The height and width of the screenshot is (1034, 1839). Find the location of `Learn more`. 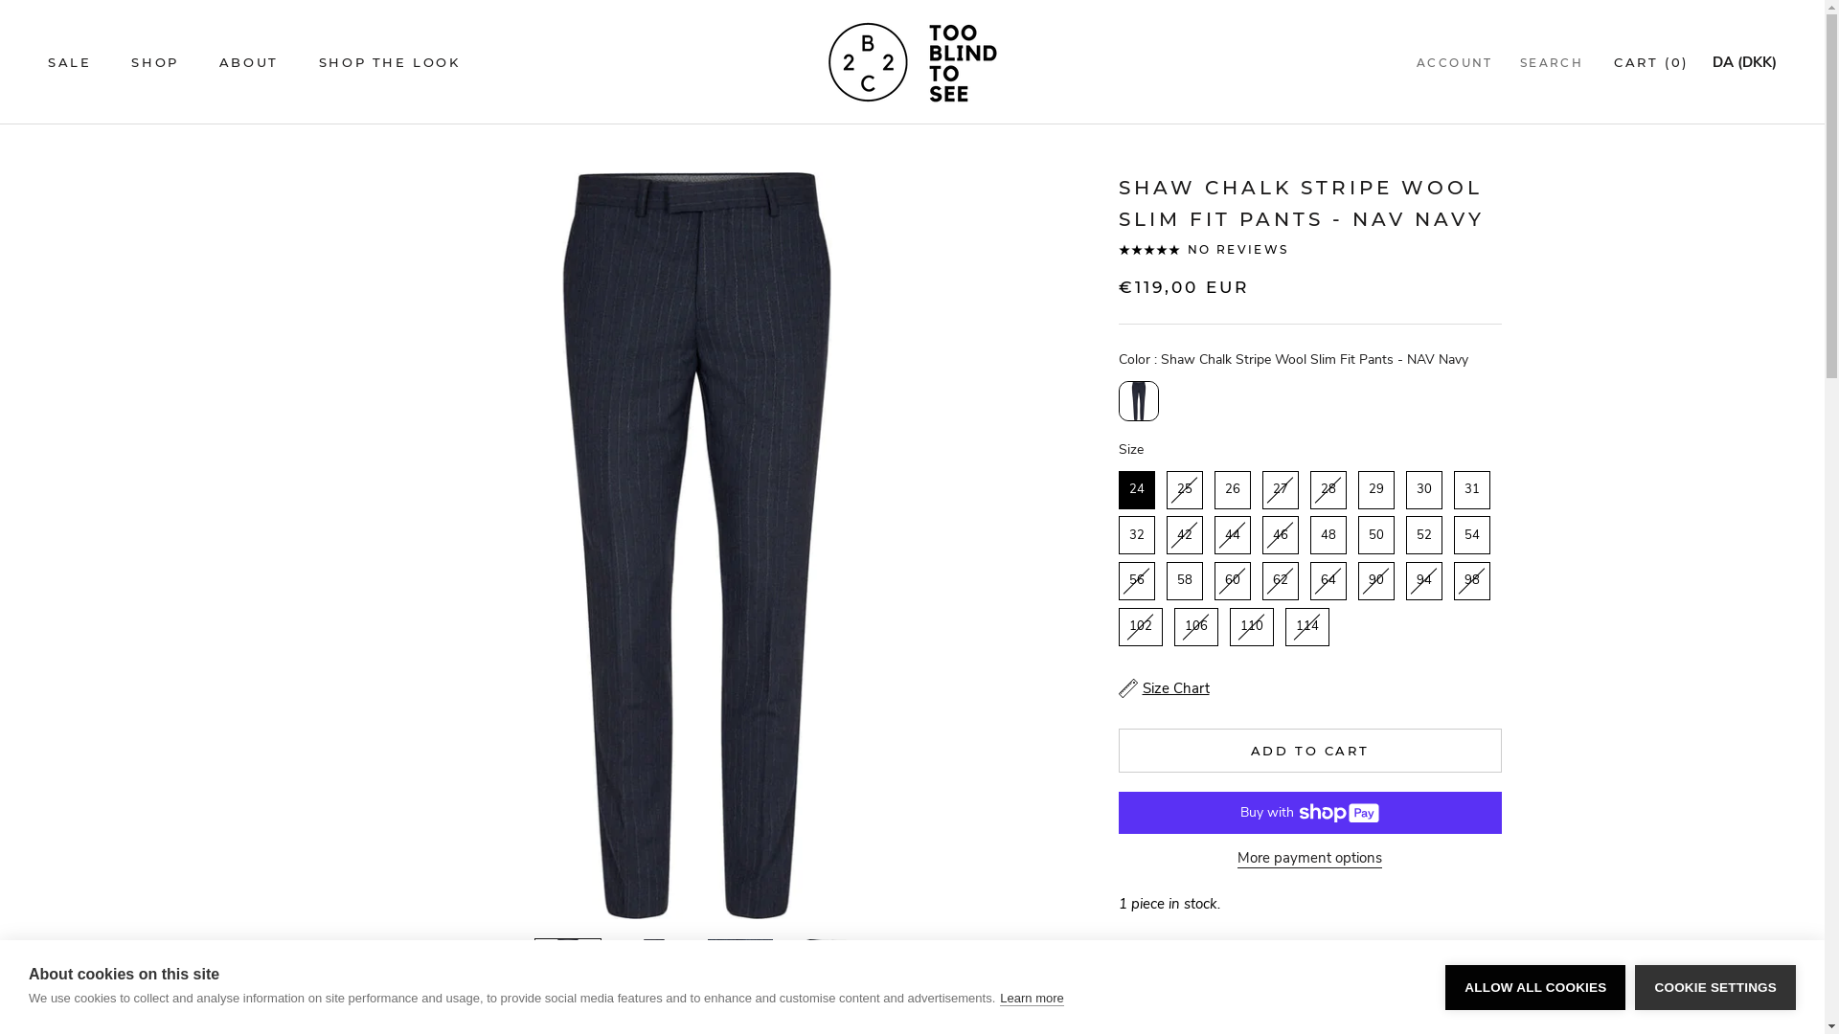

Learn more is located at coordinates (1032, 999).